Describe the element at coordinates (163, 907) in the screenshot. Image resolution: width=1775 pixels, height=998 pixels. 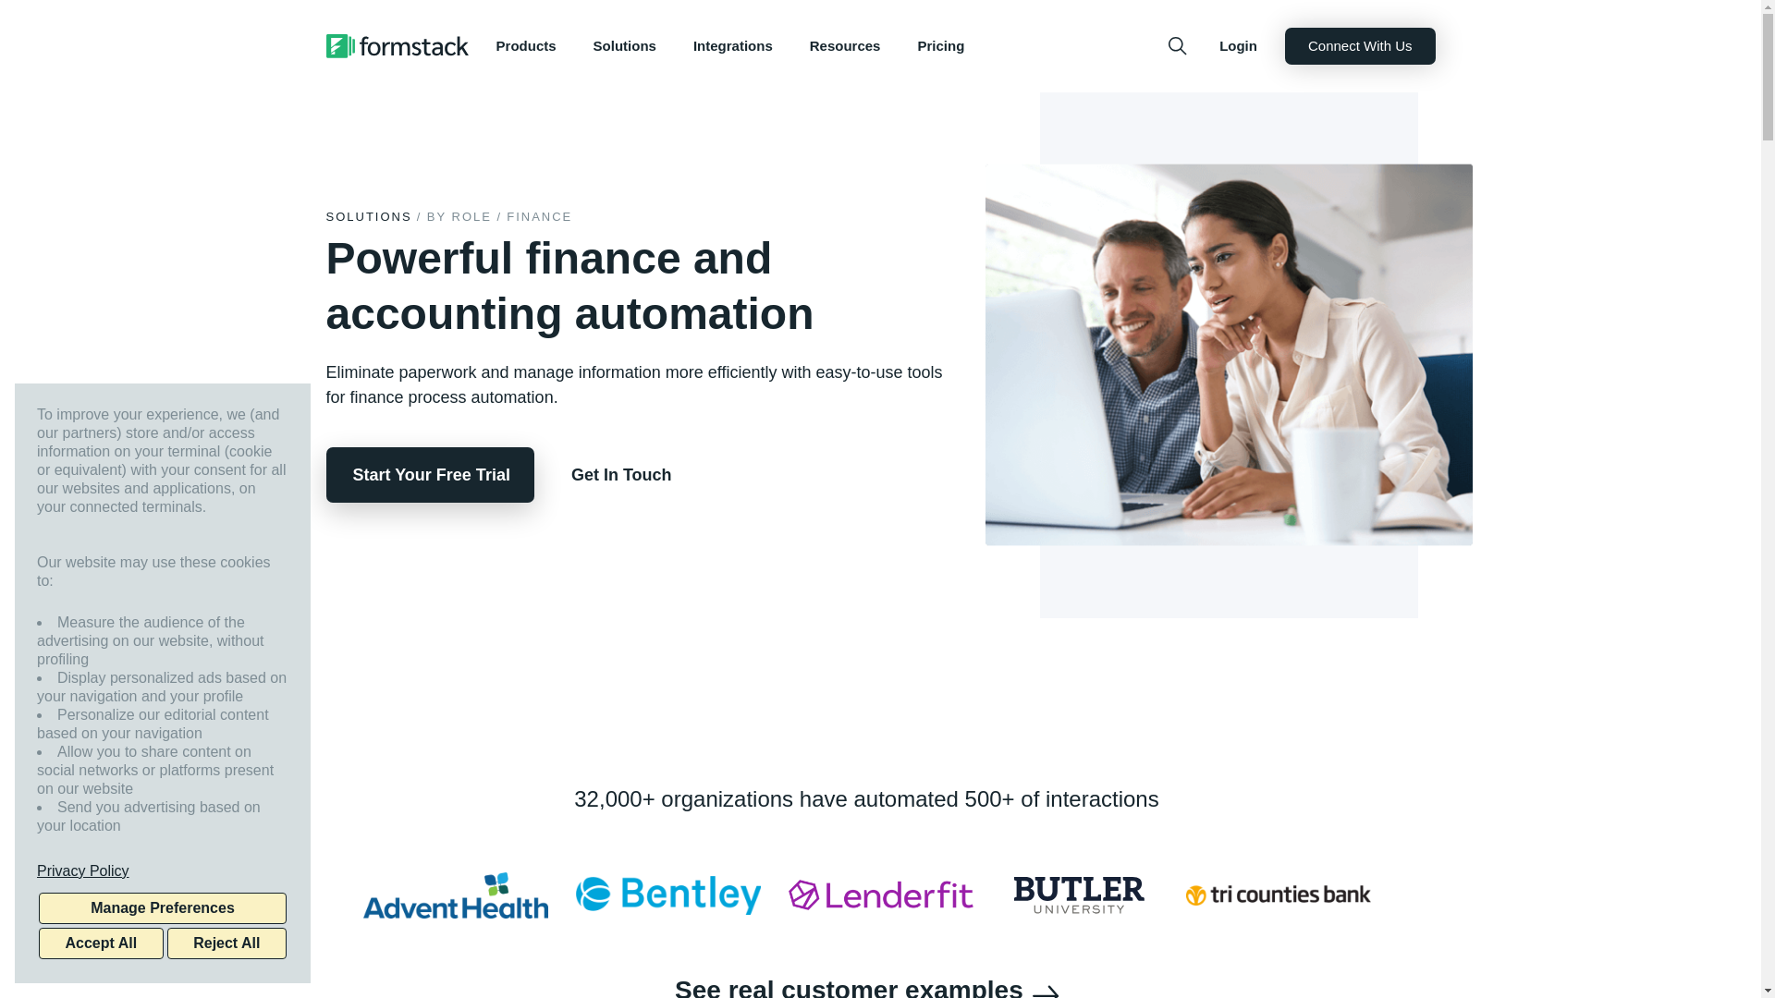
I see `Manage Preferences` at that location.